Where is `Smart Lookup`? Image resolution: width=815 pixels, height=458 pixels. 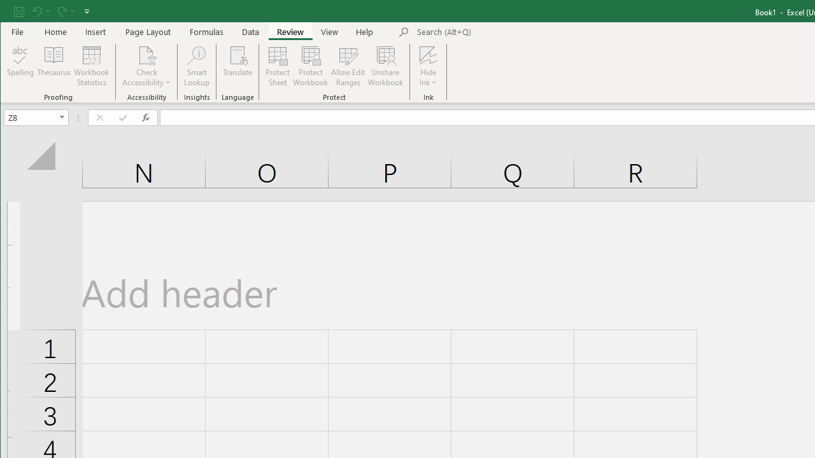 Smart Lookup is located at coordinates (196, 66).